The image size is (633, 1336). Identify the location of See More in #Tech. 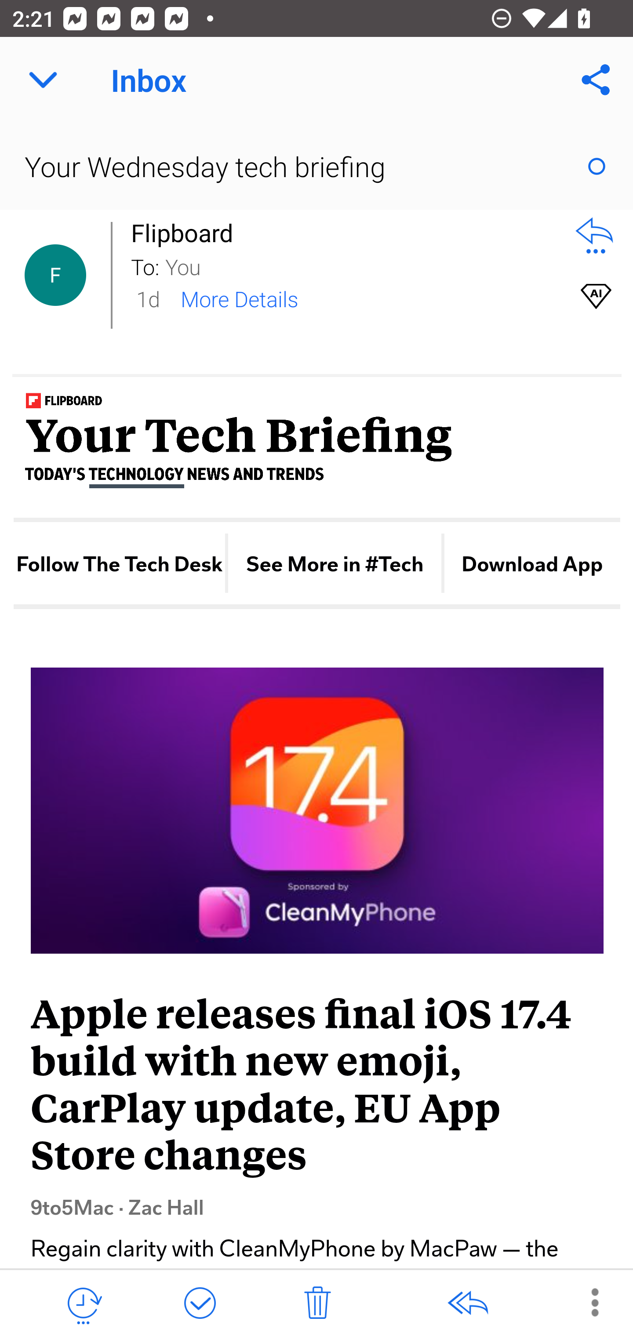
(334, 564).